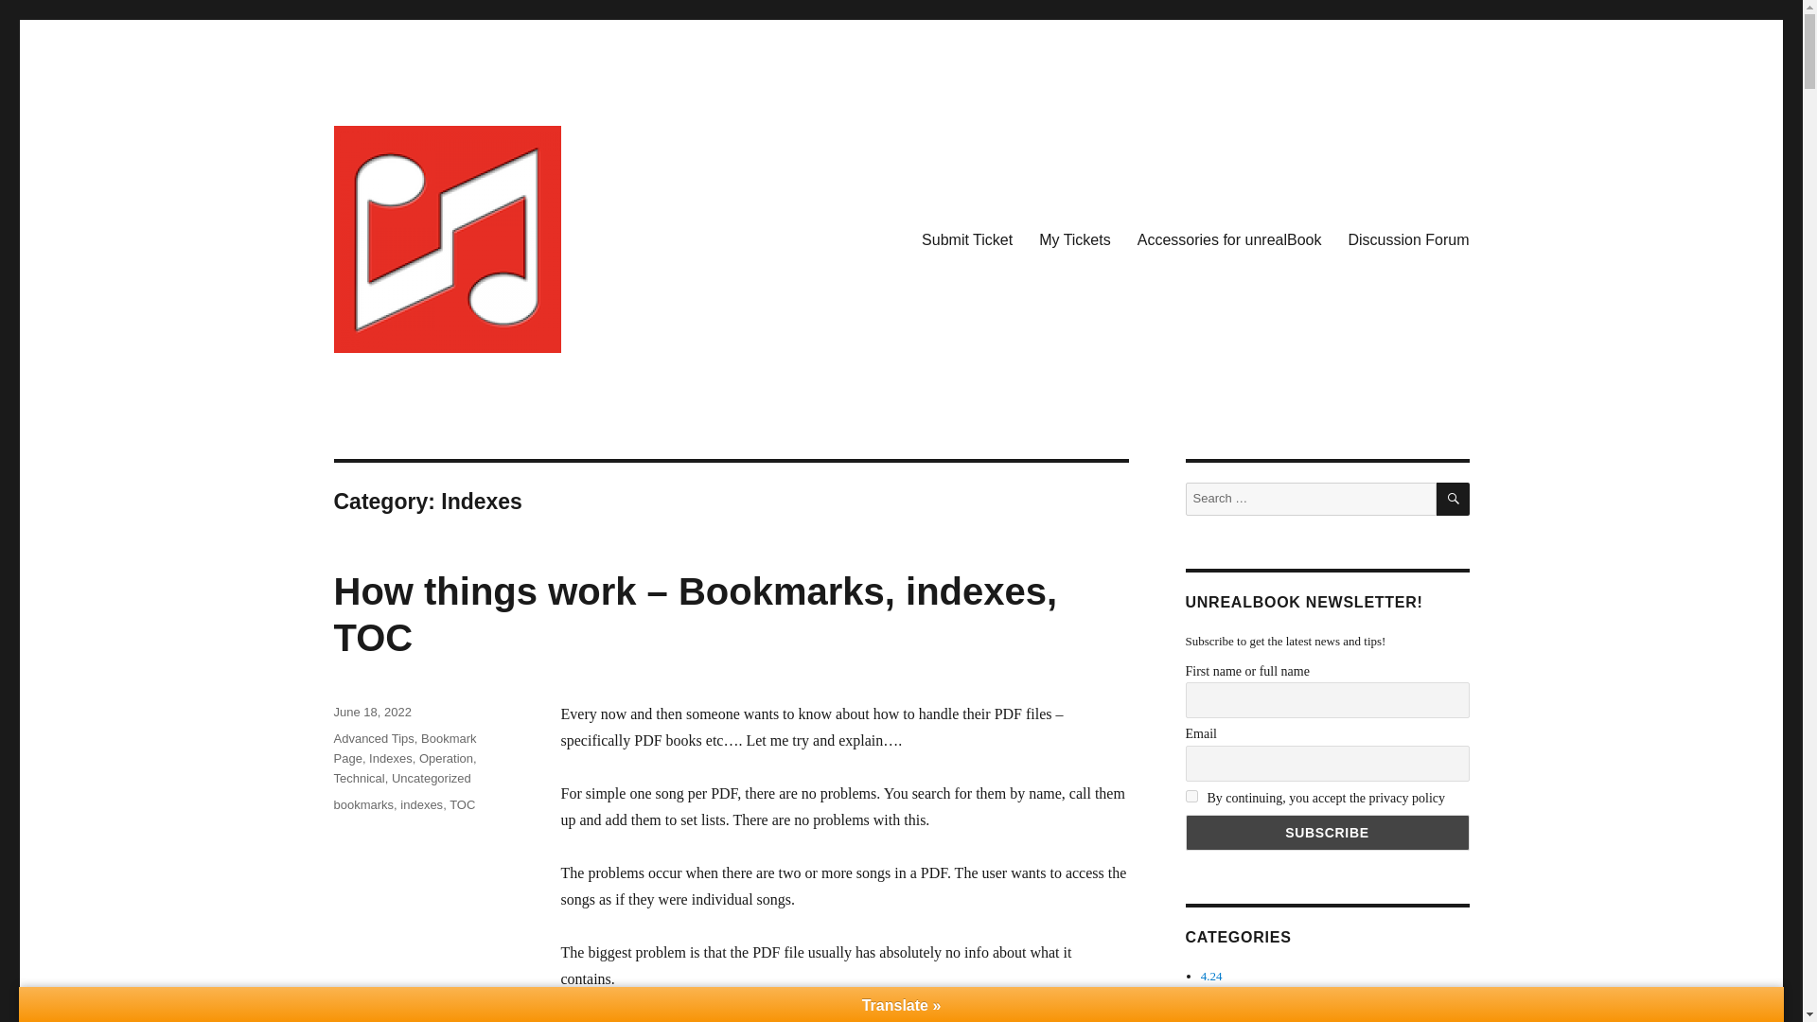 This screenshot has width=1817, height=1022. What do you see at coordinates (967, 239) in the screenshot?
I see `Submit Ticket` at bounding box center [967, 239].